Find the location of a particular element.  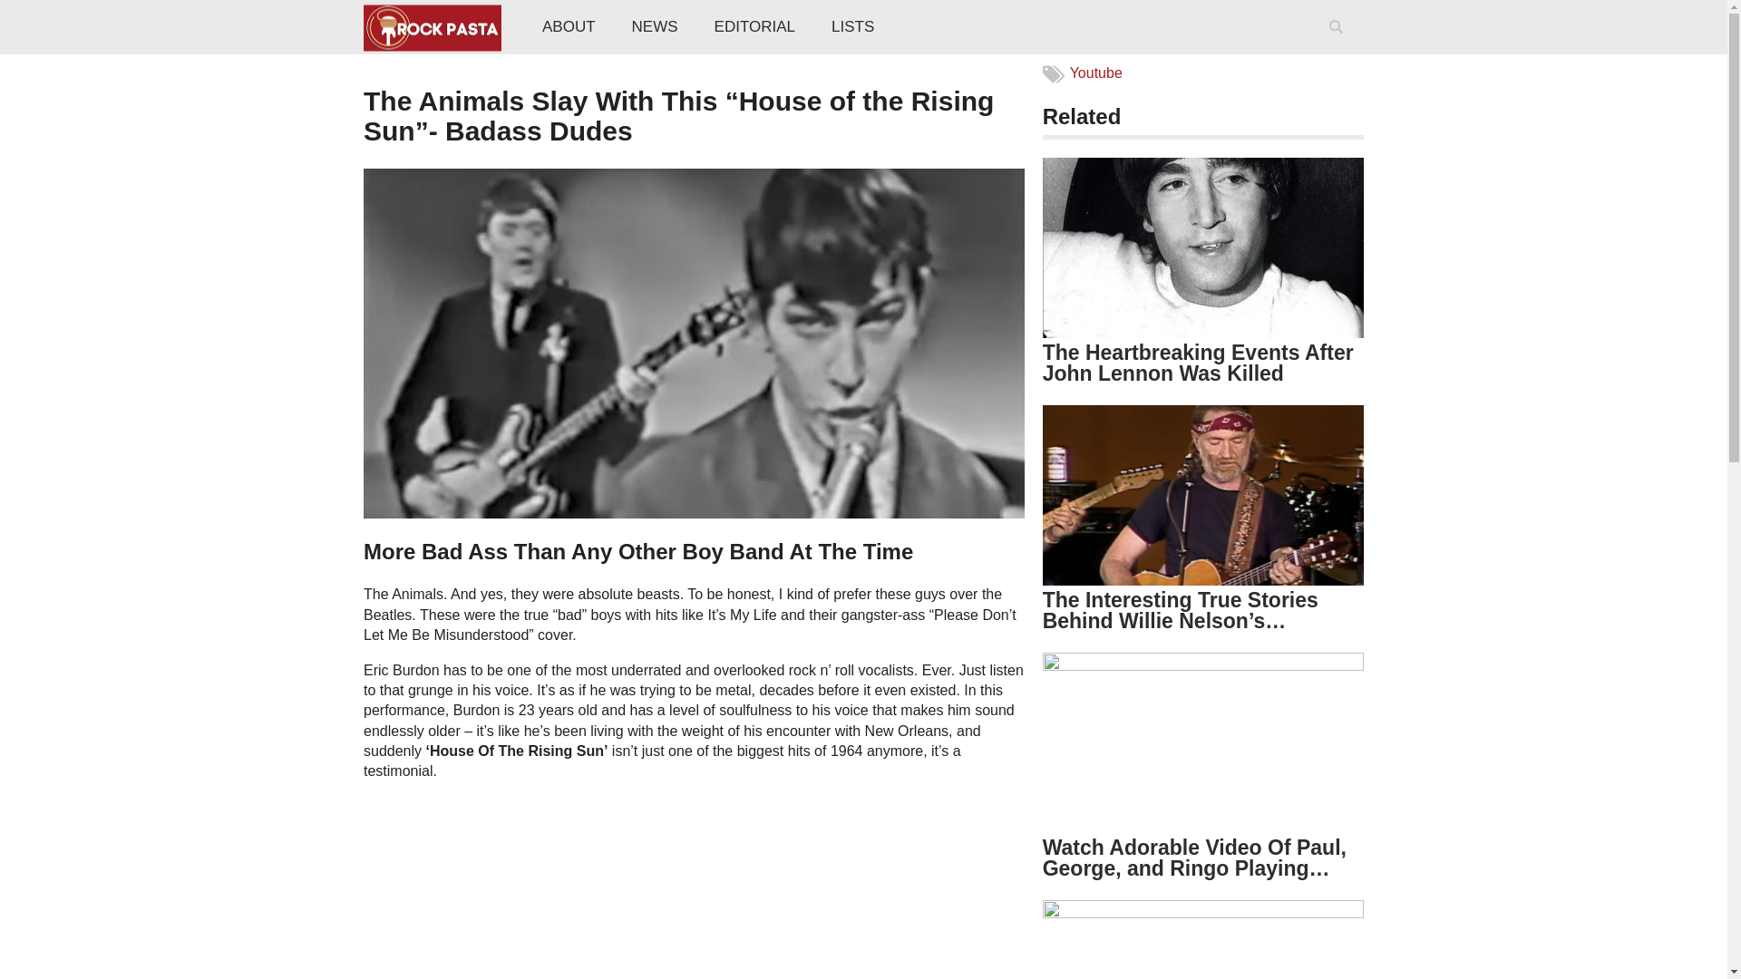

Youtube is located at coordinates (1096, 73).